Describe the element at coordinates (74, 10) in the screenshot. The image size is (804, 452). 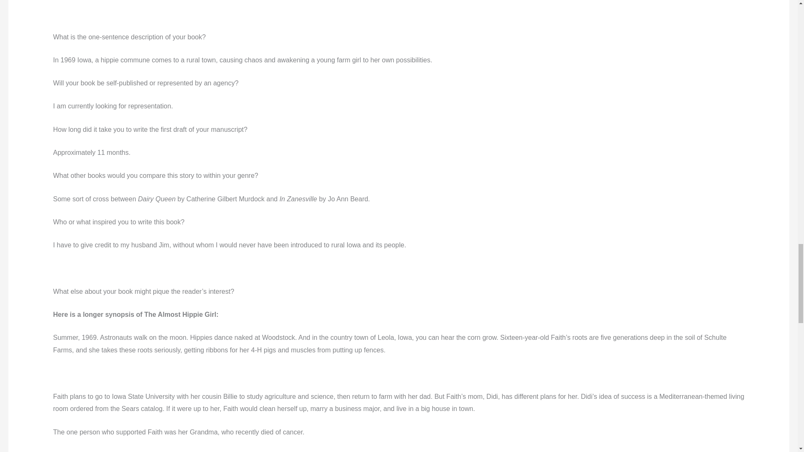
I see `AnnaSophiaRobb` at that location.